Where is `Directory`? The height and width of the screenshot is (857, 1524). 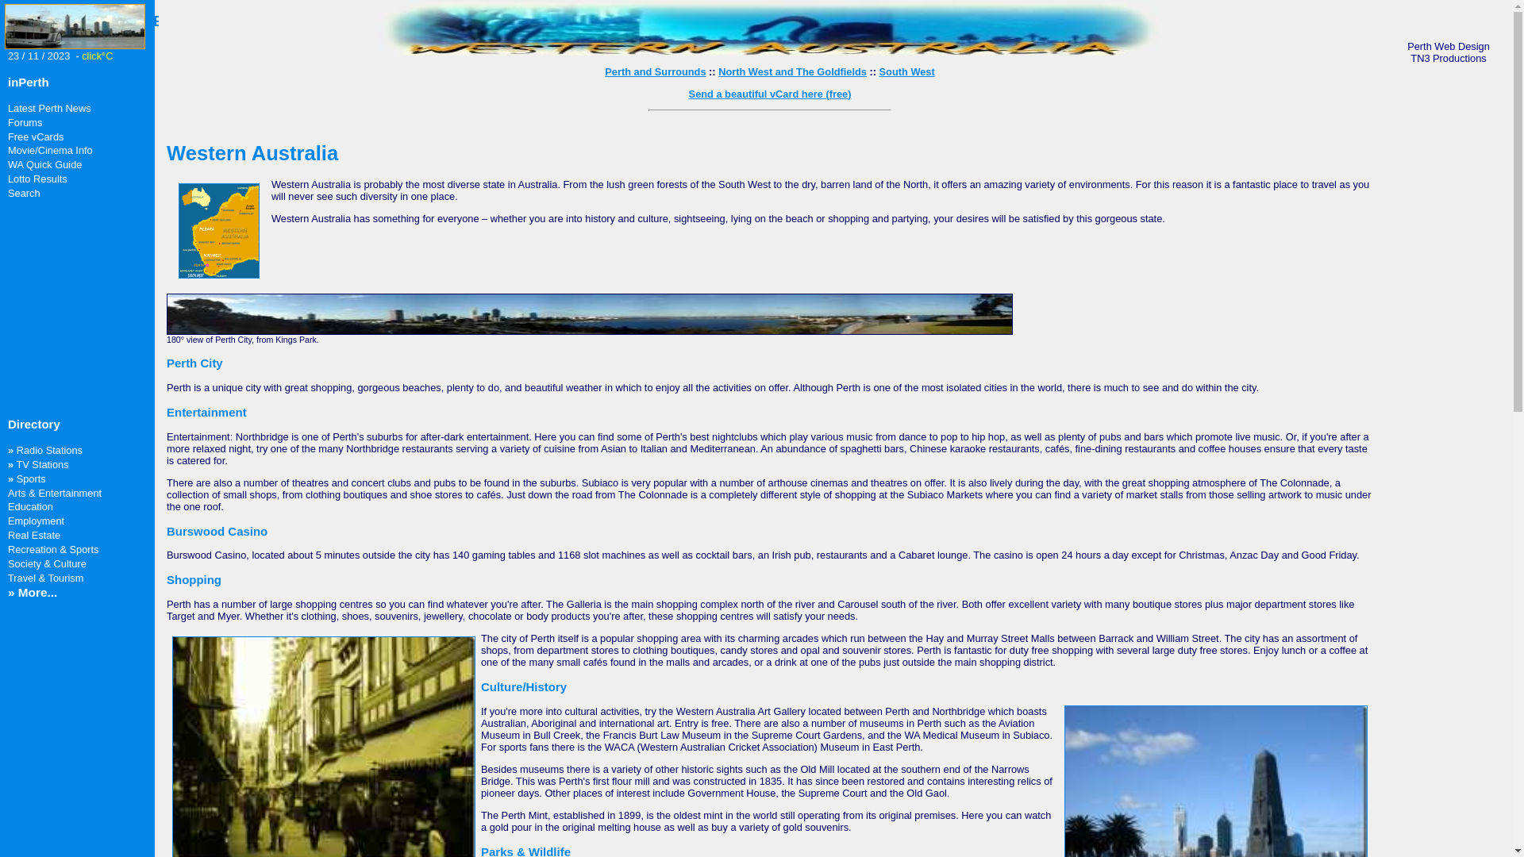
Directory is located at coordinates (34, 424).